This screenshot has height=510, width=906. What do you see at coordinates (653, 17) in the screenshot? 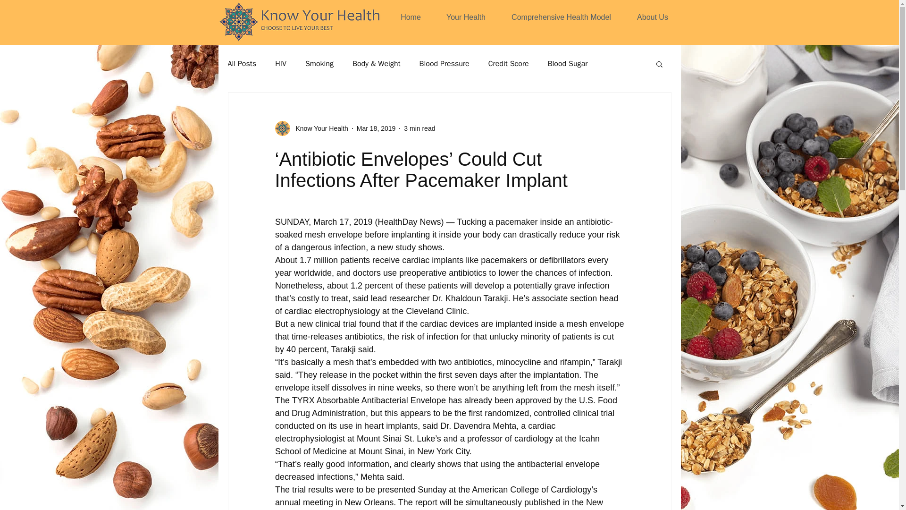
I see `About Us` at bounding box center [653, 17].